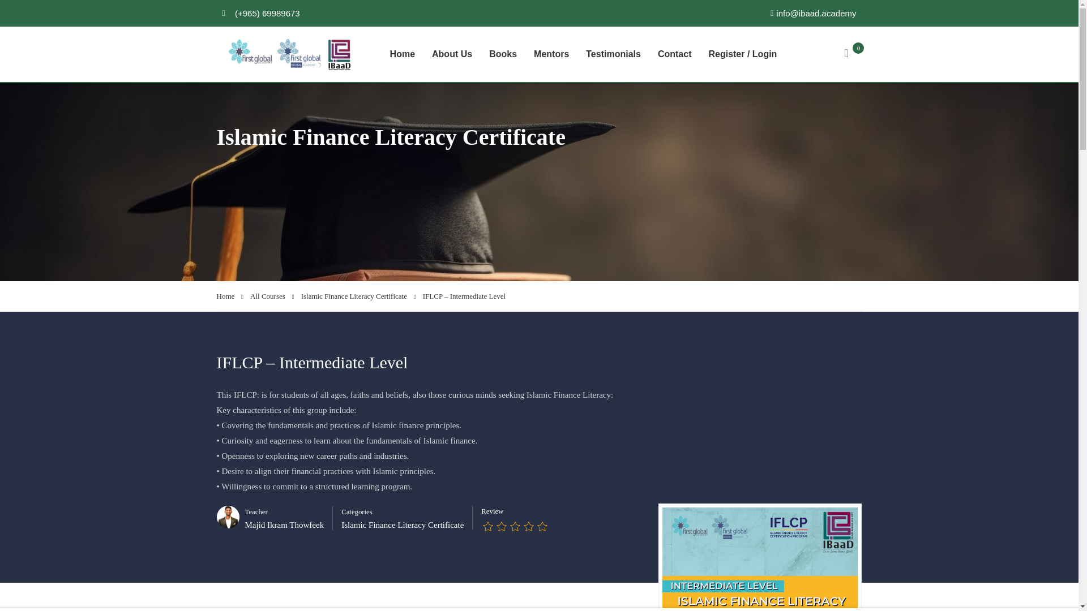 The height and width of the screenshot is (611, 1087). What do you see at coordinates (358, 296) in the screenshot?
I see `Islamic Finance Literacy Certificate` at bounding box center [358, 296].